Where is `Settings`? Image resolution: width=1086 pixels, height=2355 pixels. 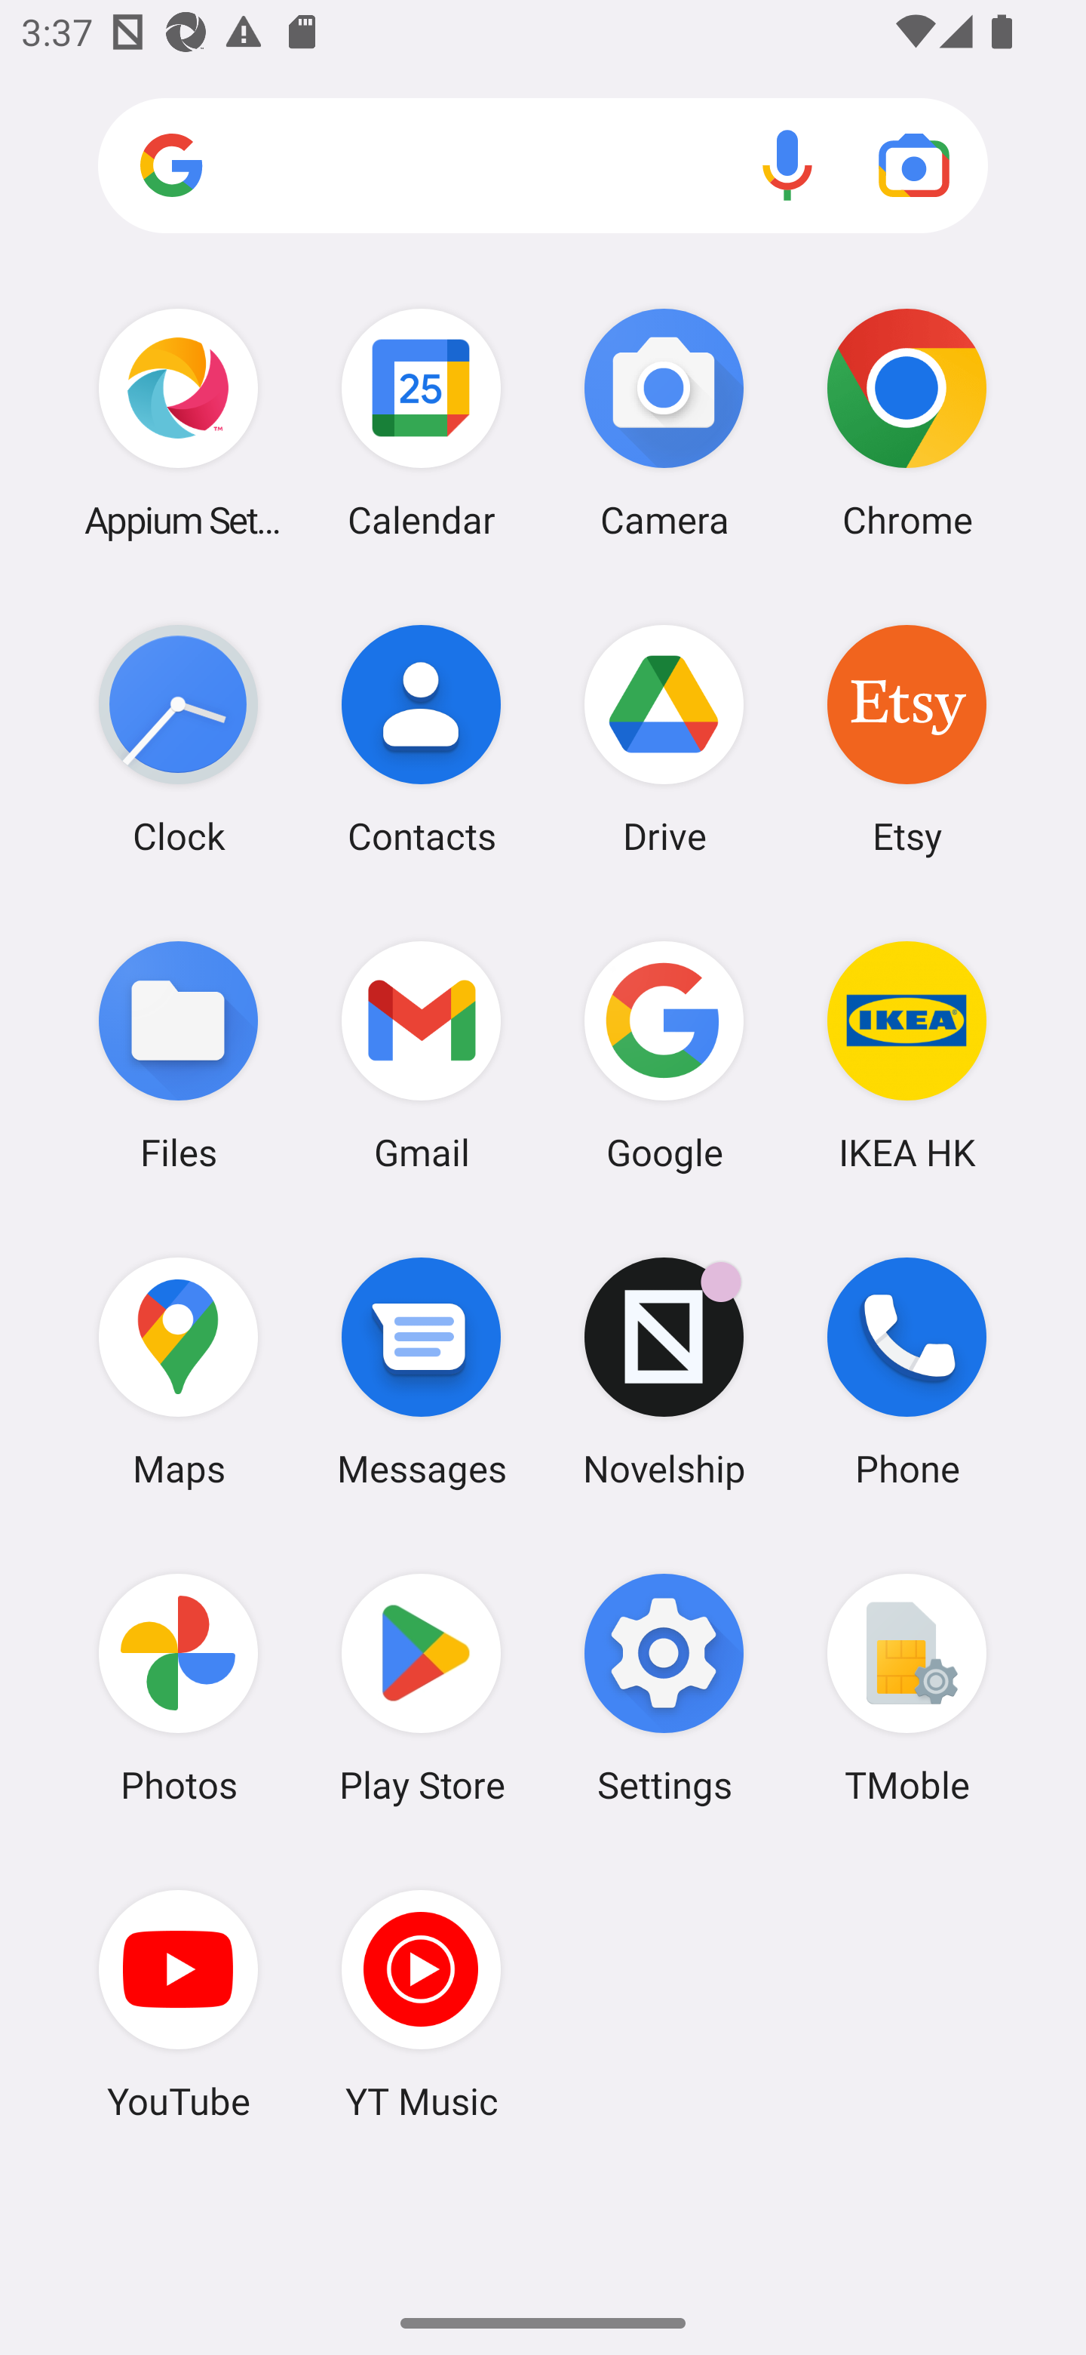
Settings is located at coordinates (664, 1689).